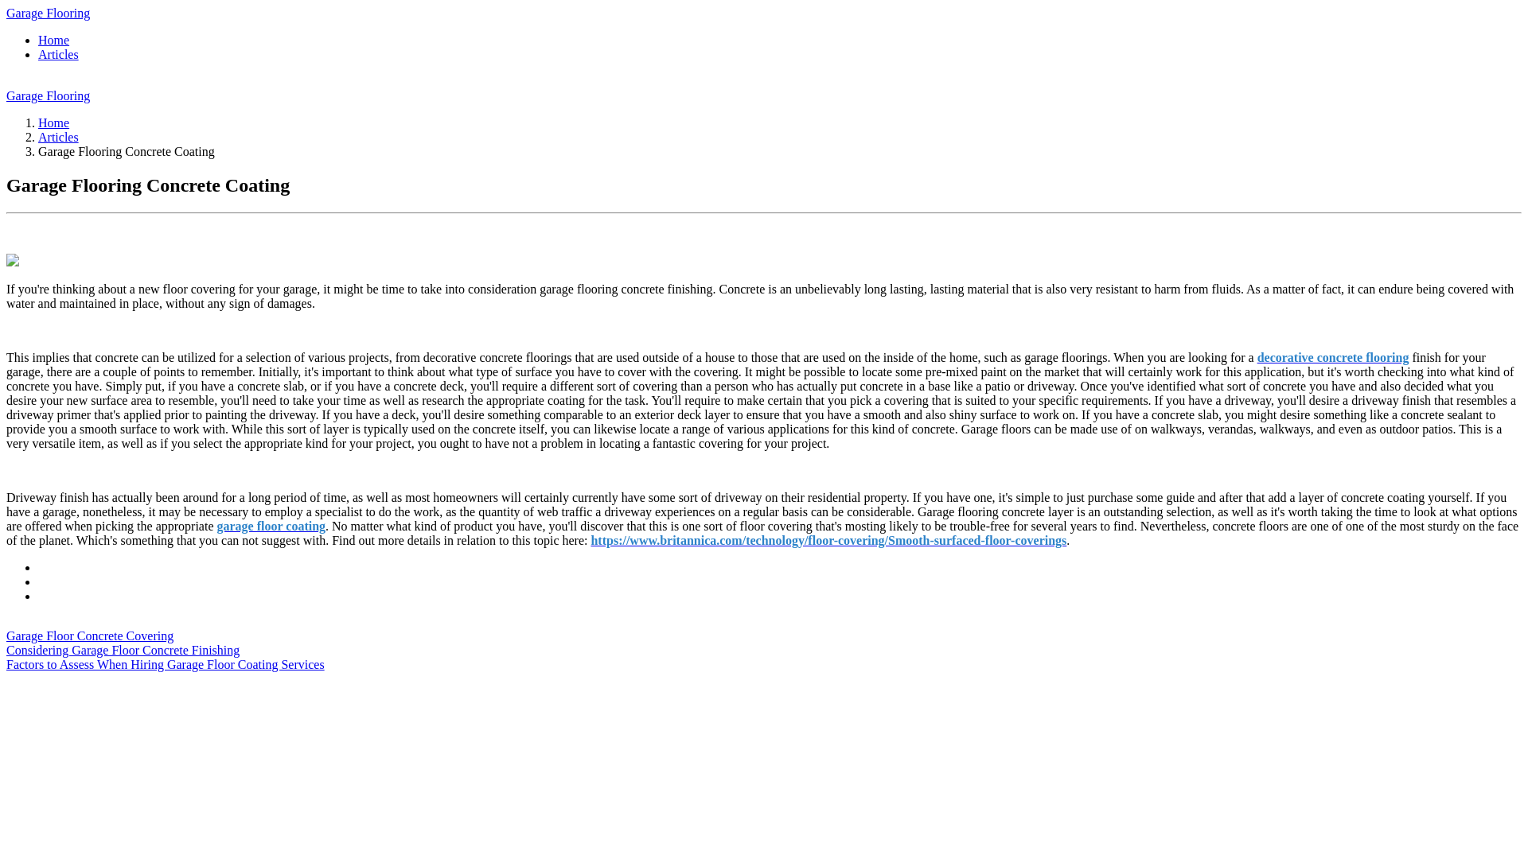  What do you see at coordinates (53, 40) in the screenshot?
I see `Home` at bounding box center [53, 40].